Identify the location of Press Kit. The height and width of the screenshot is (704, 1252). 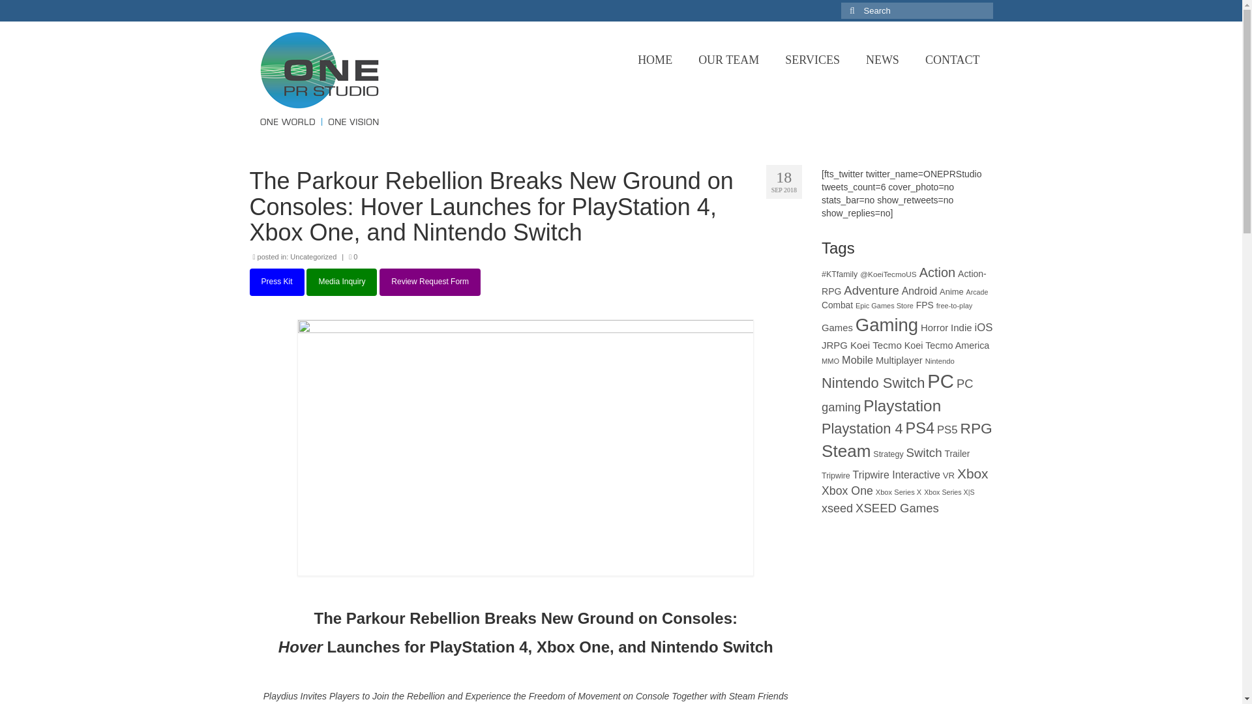
(276, 282).